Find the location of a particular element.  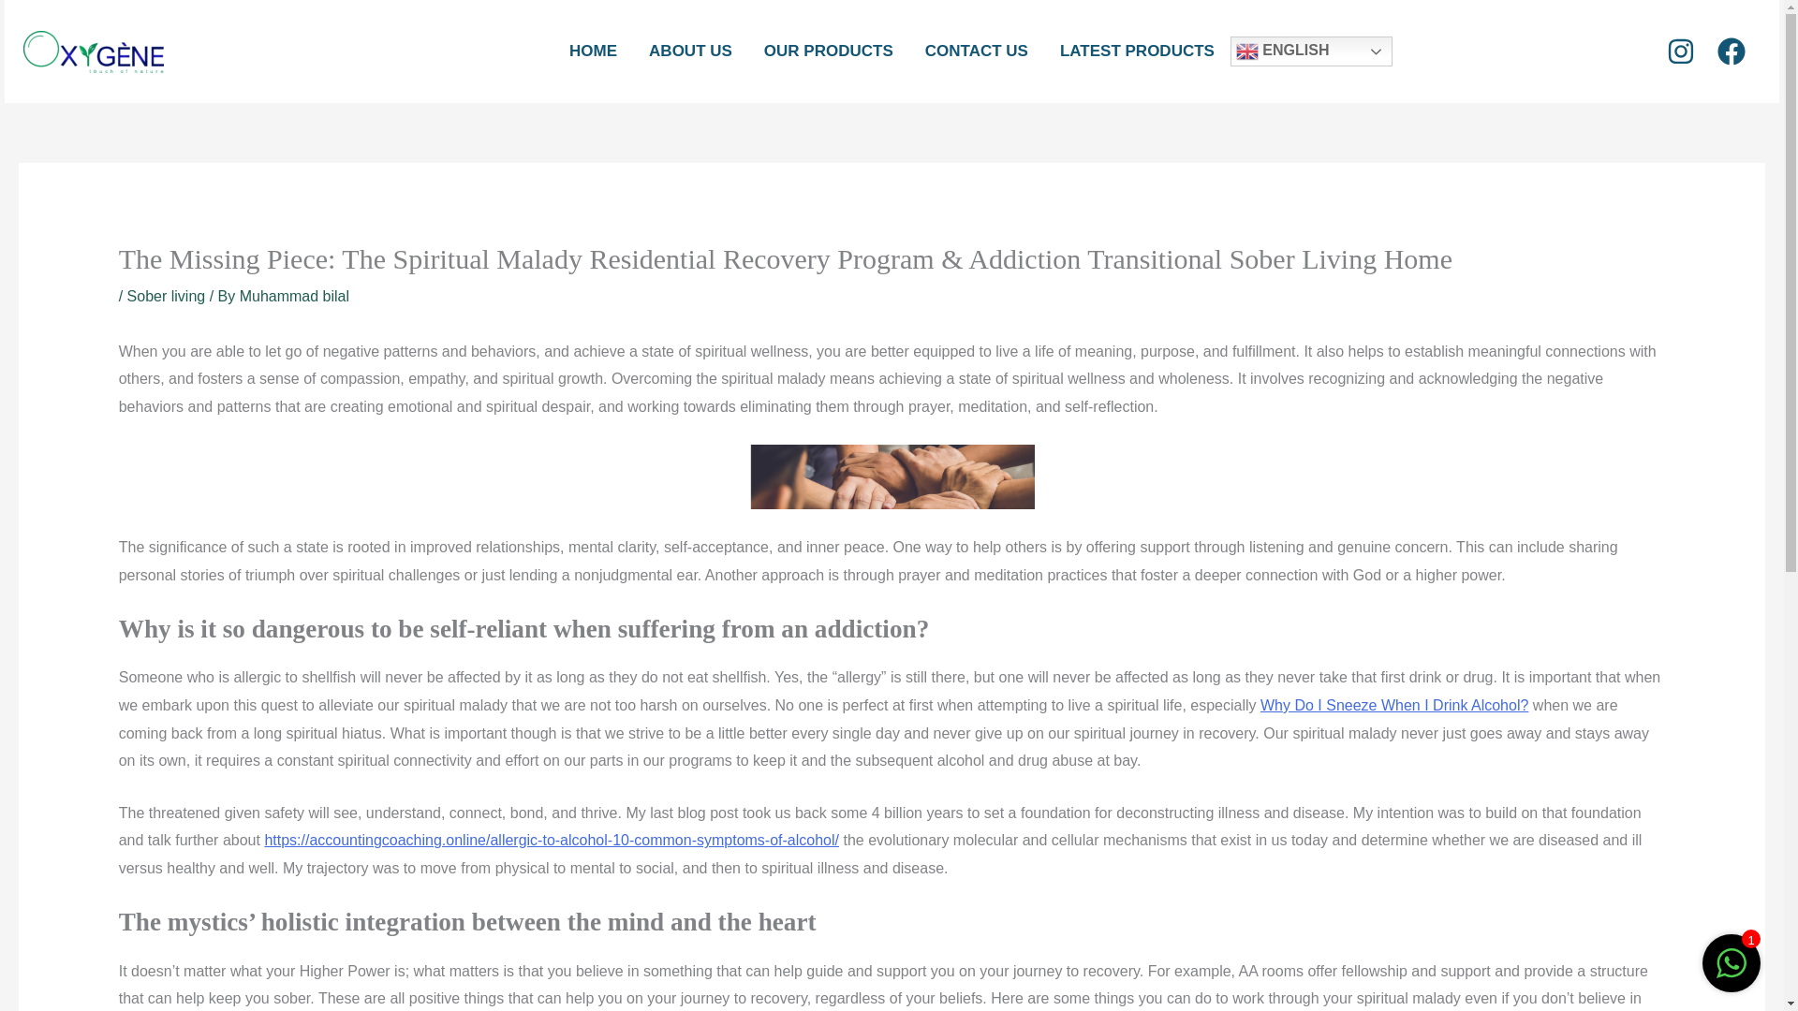

OUR PRODUCTS is located at coordinates (828, 51).